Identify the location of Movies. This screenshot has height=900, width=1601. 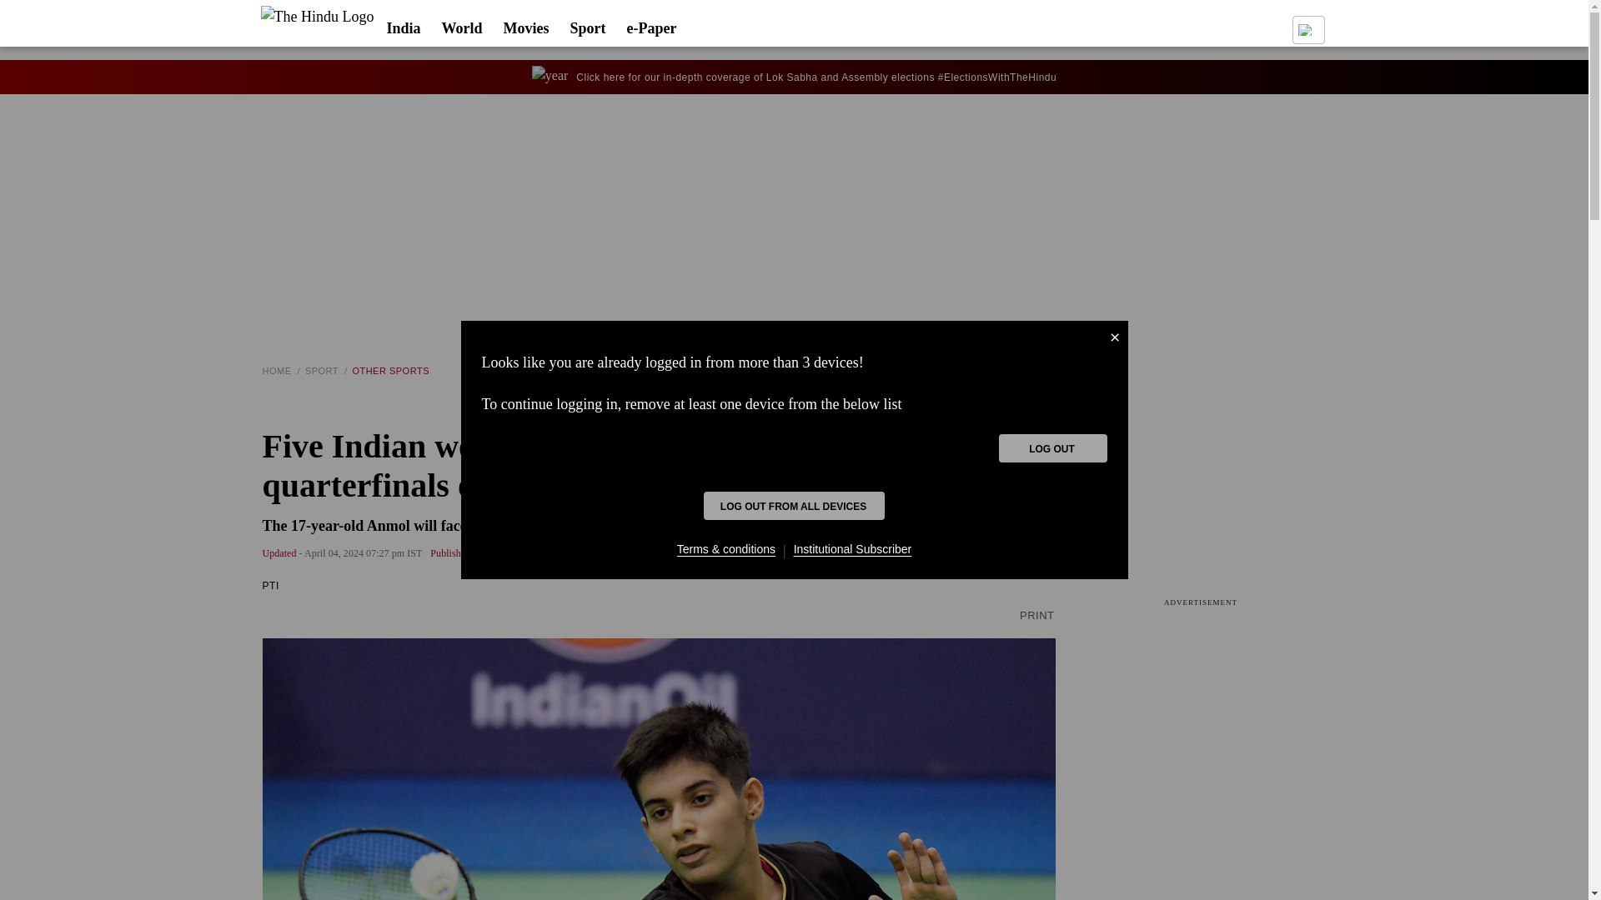
(526, 32).